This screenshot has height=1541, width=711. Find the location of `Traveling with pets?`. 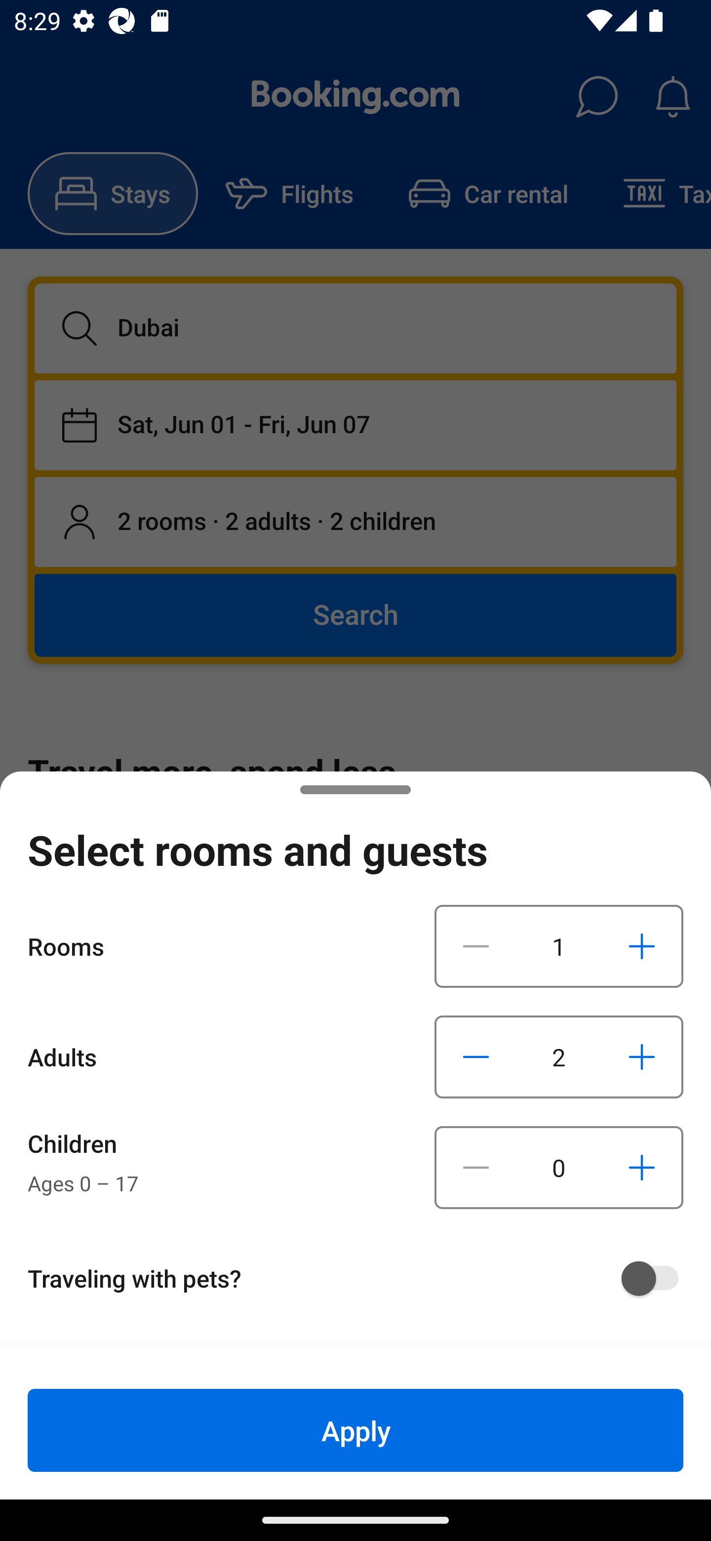

Traveling with pets? is located at coordinates (362, 1278).